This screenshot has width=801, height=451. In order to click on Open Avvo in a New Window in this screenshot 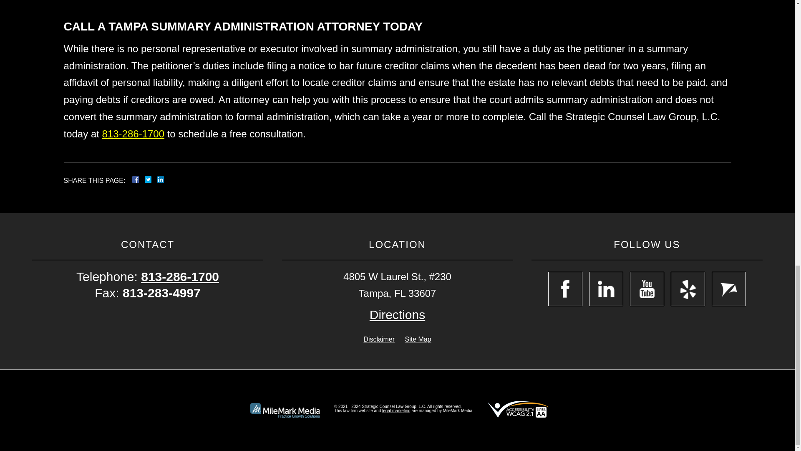, I will do `click(728, 289)`.